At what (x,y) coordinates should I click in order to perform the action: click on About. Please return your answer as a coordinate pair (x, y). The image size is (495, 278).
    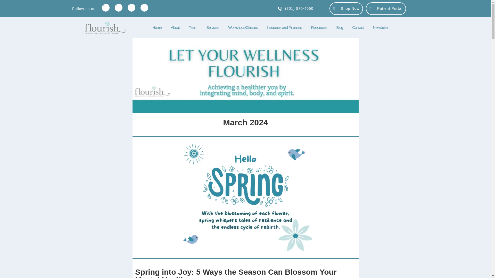
    Looking at the image, I should click on (175, 27).